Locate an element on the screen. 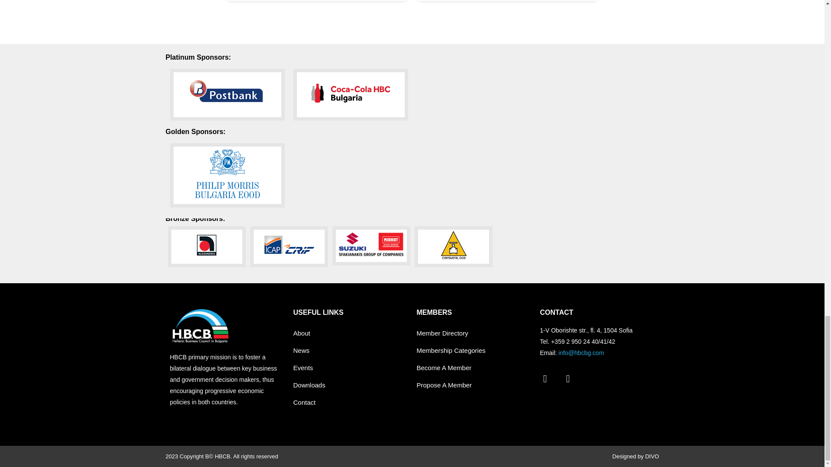 This screenshot has width=831, height=467. CRIF is located at coordinates (289, 246).